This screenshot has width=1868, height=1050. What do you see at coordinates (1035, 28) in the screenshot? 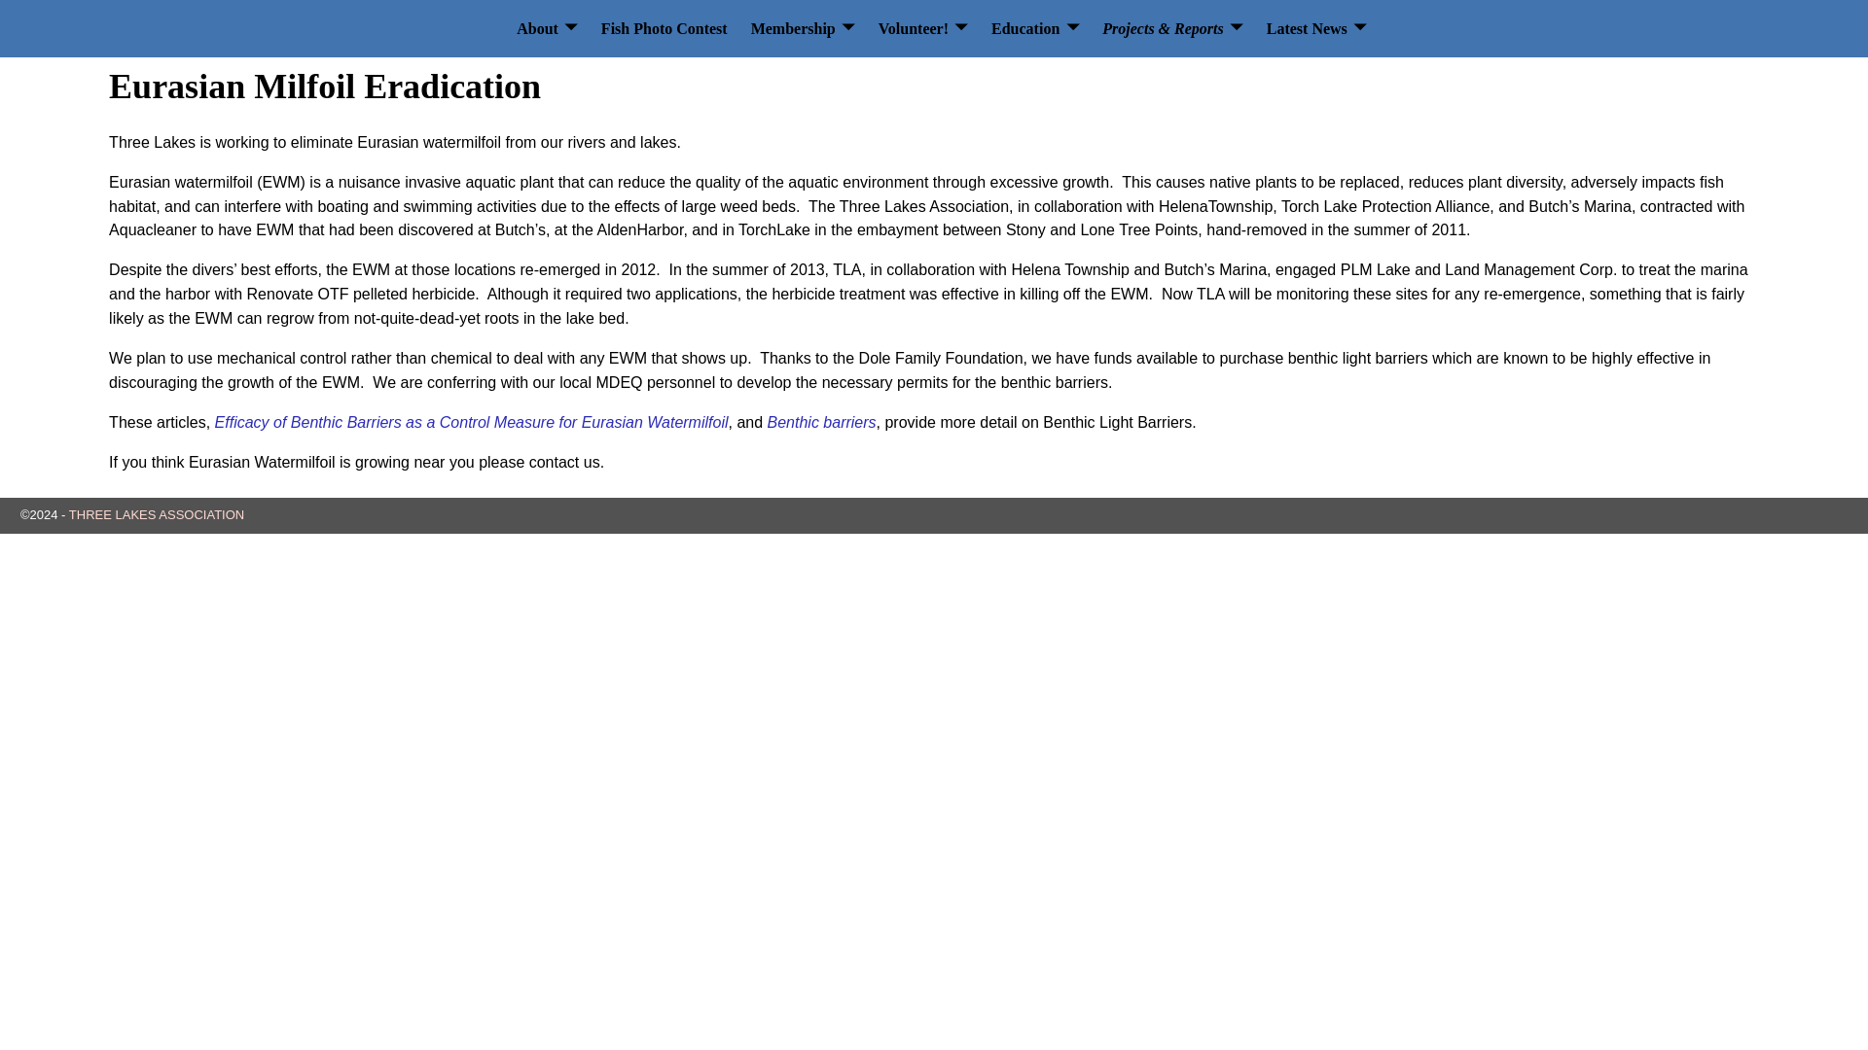
I see `Education` at bounding box center [1035, 28].